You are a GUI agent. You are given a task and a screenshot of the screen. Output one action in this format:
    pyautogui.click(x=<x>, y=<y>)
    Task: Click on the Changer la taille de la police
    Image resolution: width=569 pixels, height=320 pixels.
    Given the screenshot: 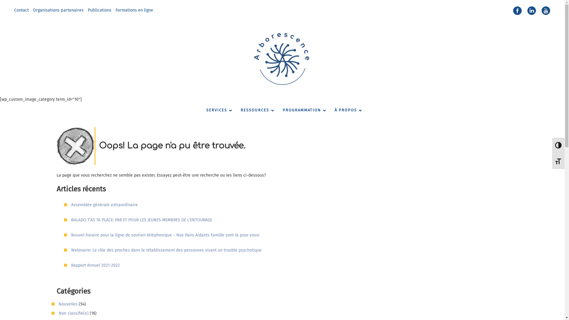 What is the action you would take?
    pyautogui.click(x=558, y=161)
    